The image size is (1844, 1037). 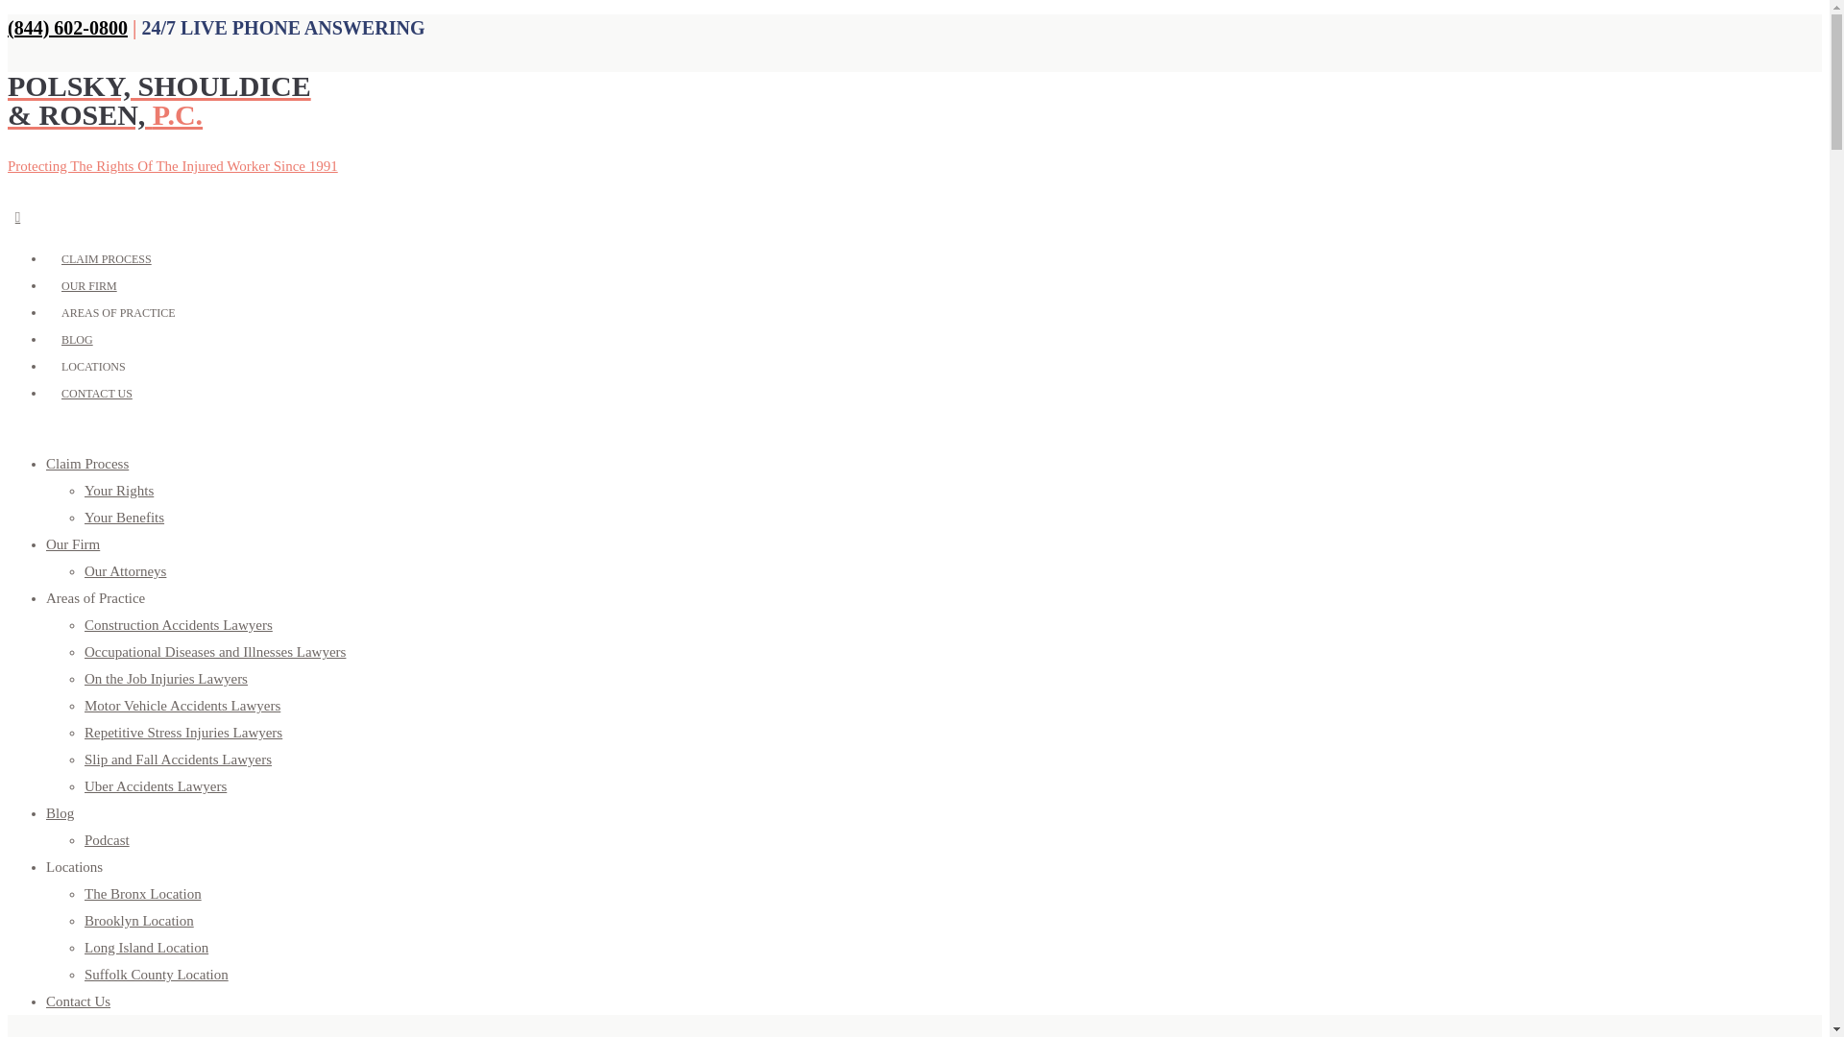 What do you see at coordinates (215, 651) in the screenshot?
I see `Occupational Diseases and Illnesses Lawyers` at bounding box center [215, 651].